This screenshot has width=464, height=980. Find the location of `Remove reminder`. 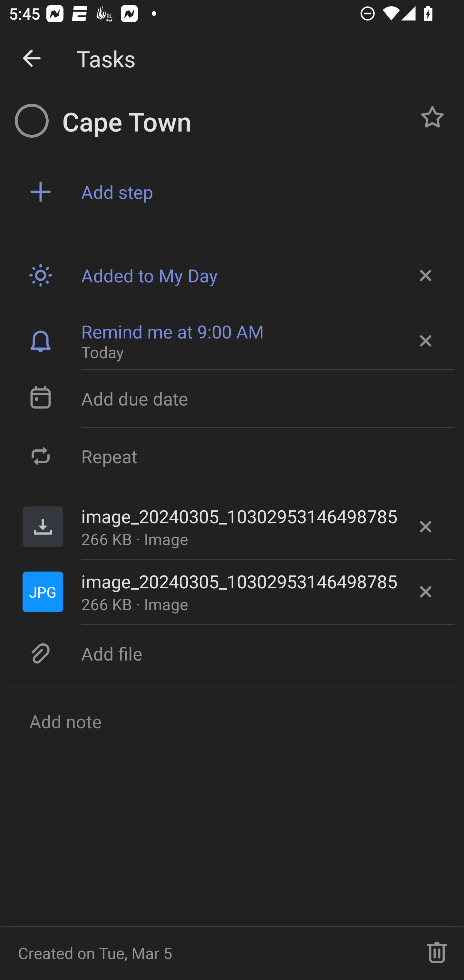

Remove reminder is located at coordinates (424, 341).